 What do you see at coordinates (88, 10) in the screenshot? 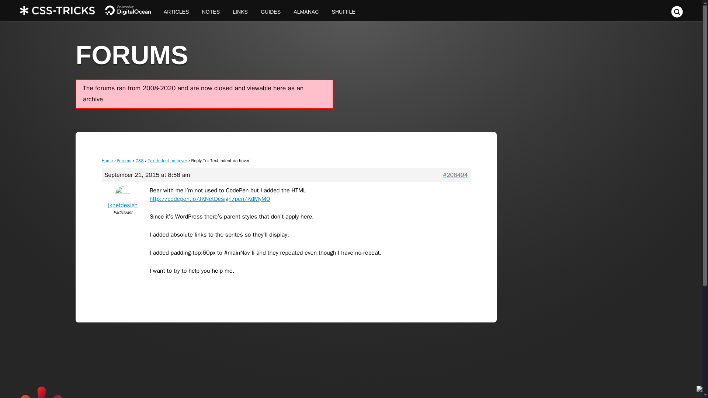
I see `CSS-Tricks` at bounding box center [88, 10].